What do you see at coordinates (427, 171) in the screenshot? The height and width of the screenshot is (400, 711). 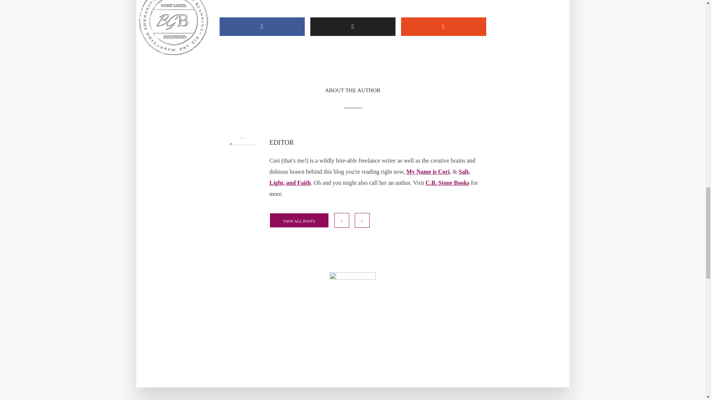 I see `My Name is Cori` at bounding box center [427, 171].